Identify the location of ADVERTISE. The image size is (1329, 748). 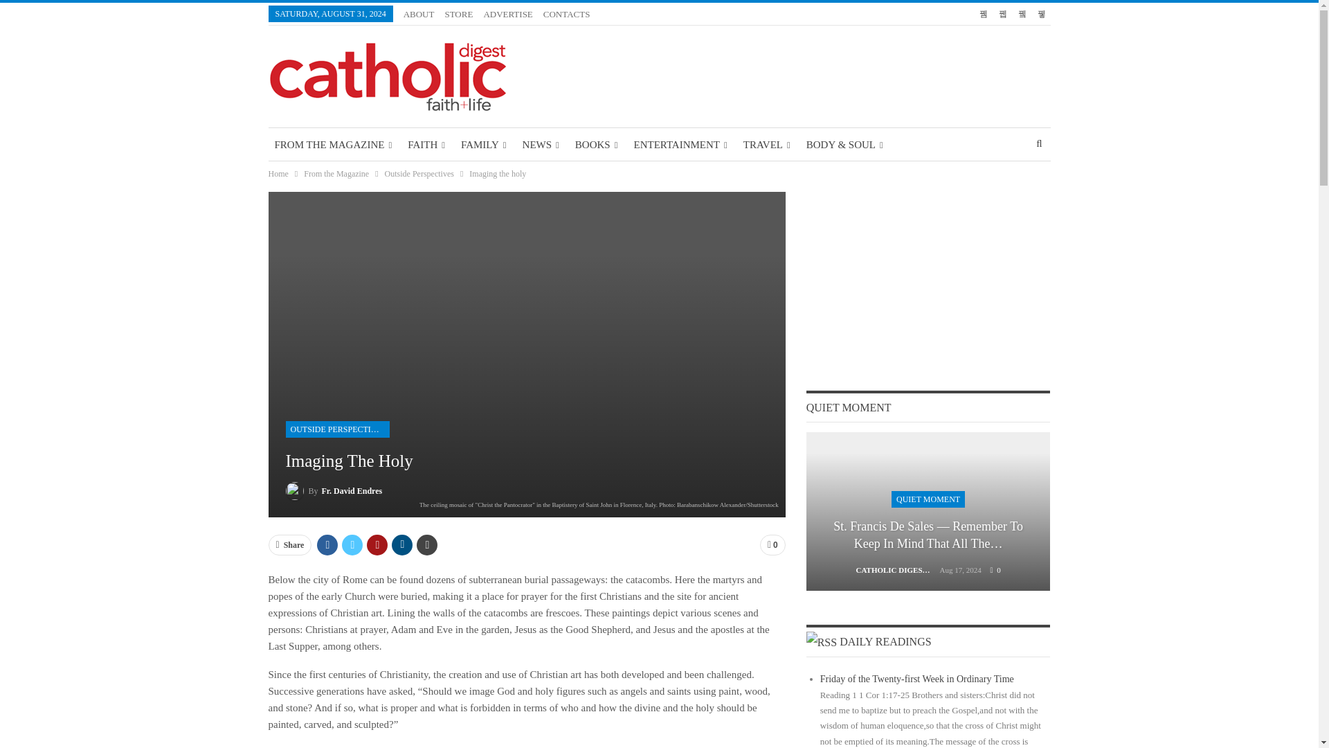
(508, 14).